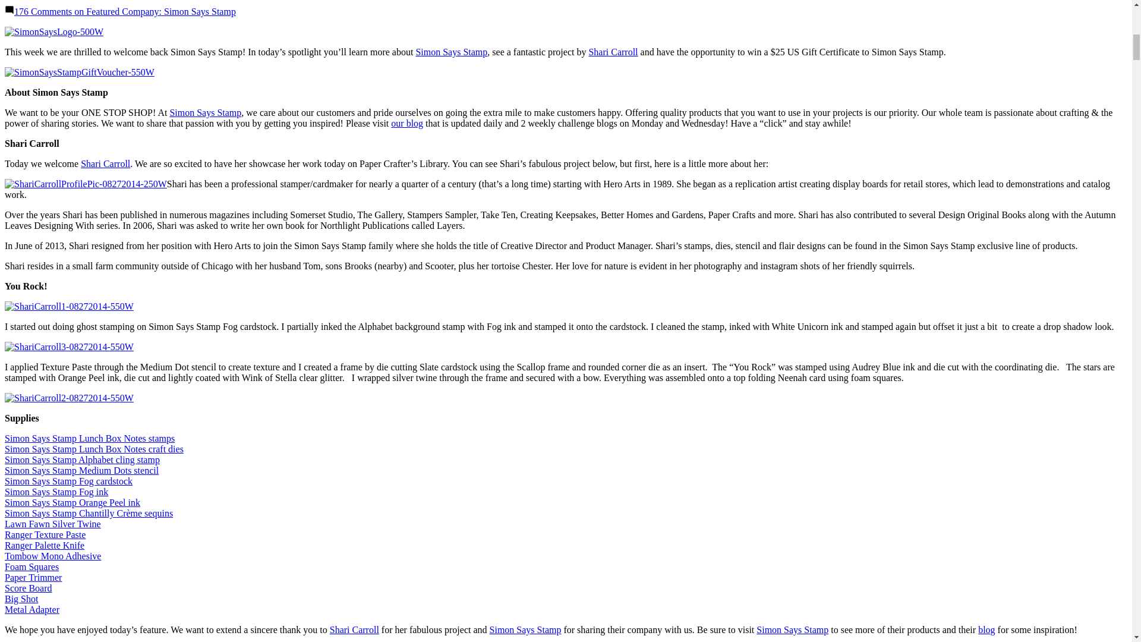 The image size is (1141, 642). I want to click on Big Shot, so click(21, 599).